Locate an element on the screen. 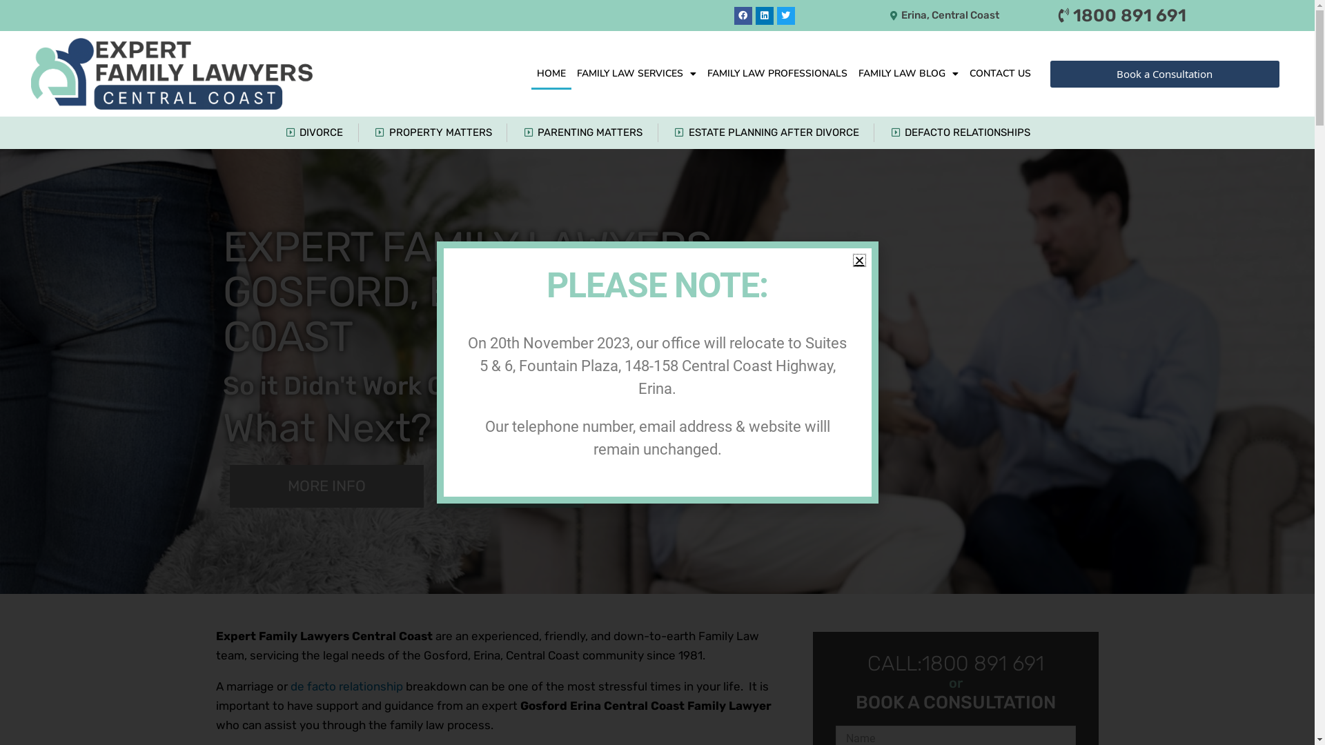 This screenshot has height=745, width=1325. DEFACTO RELATIONSHIPS is located at coordinates (961, 132).